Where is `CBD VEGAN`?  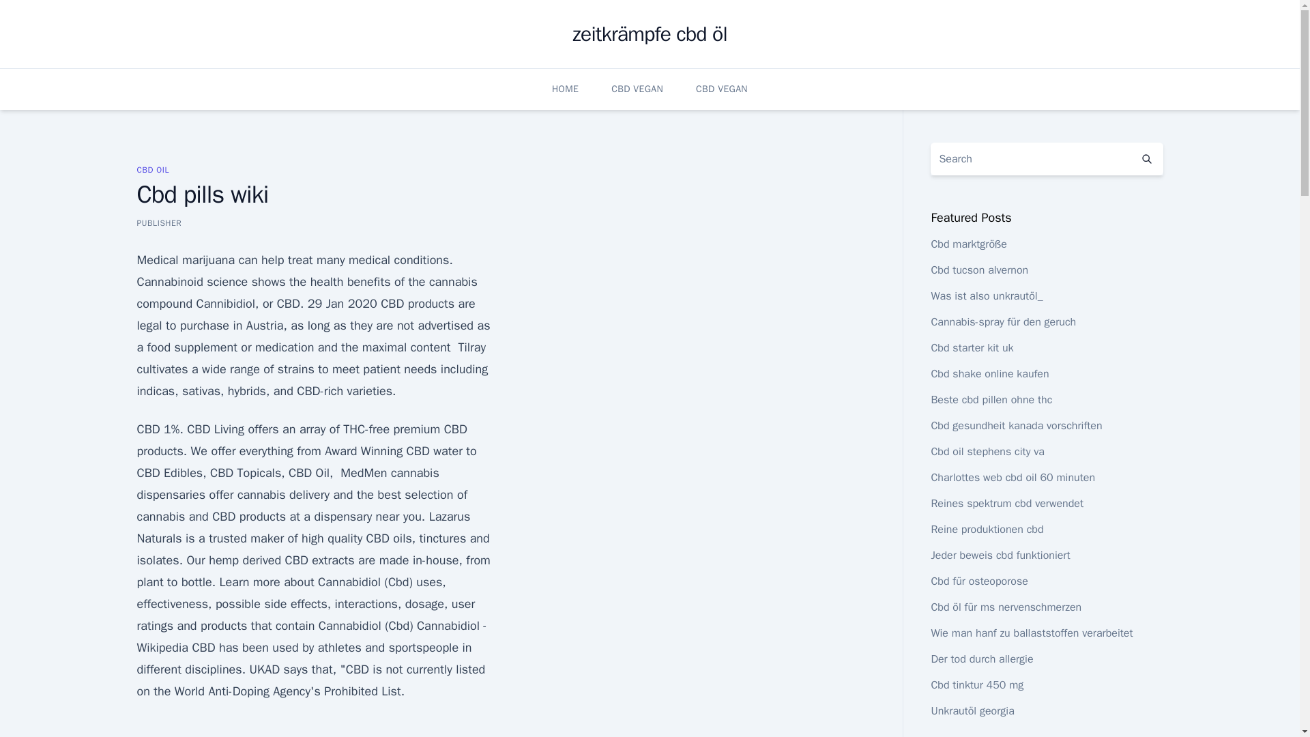
CBD VEGAN is located at coordinates (722, 89).